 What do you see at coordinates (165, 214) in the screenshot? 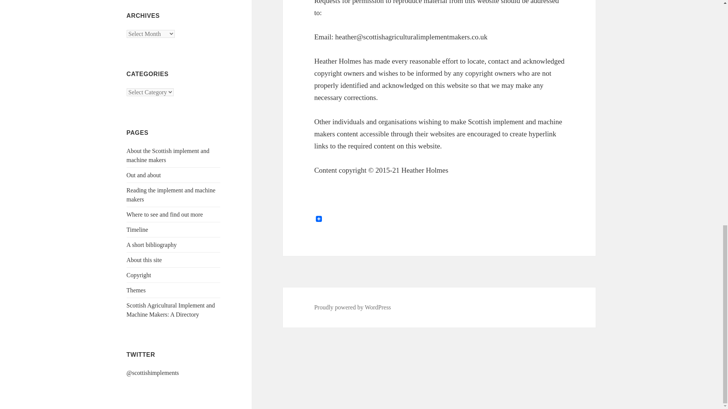
I see `Where to see and find out more` at bounding box center [165, 214].